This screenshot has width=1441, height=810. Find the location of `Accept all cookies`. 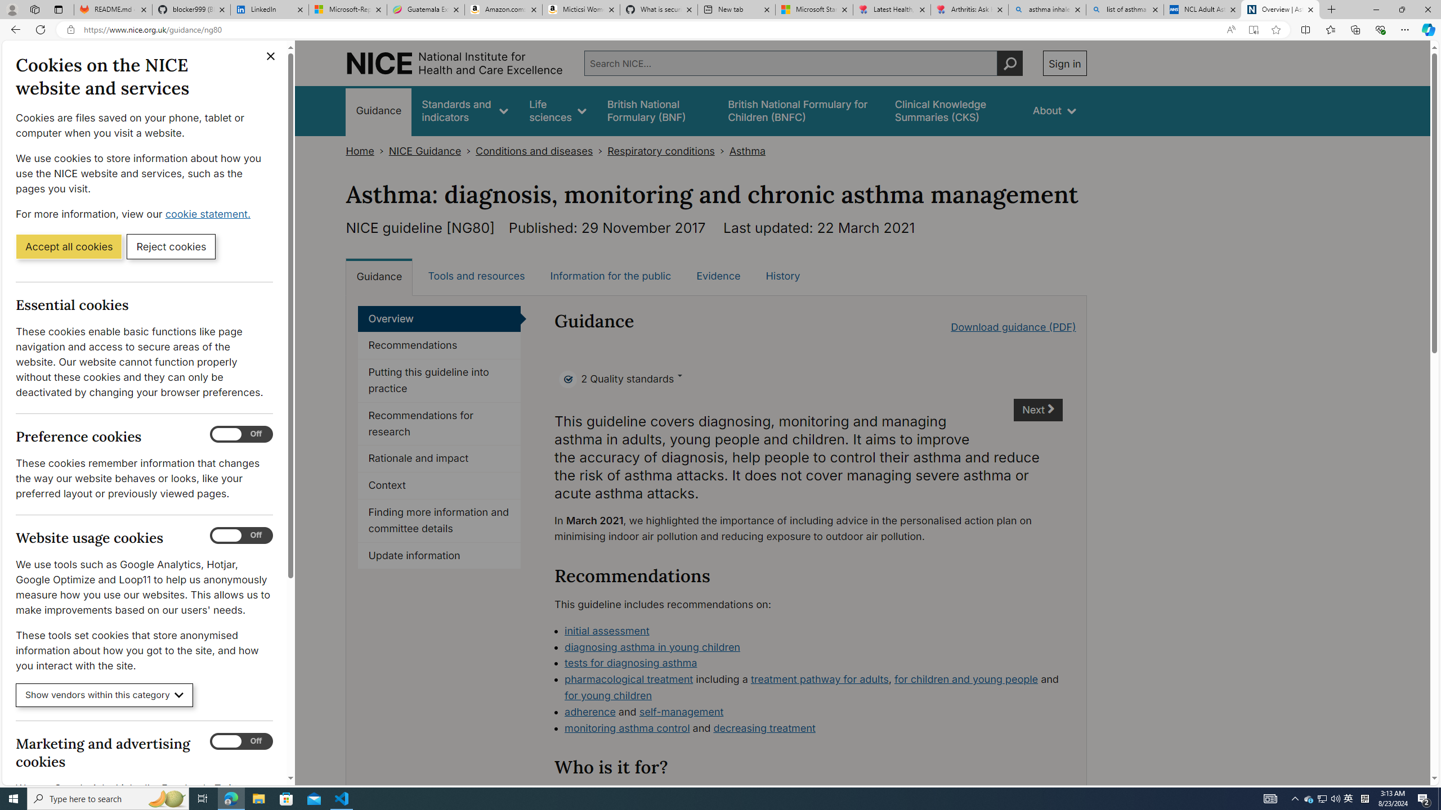

Accept all cookies is located at coordinates (69, 246).